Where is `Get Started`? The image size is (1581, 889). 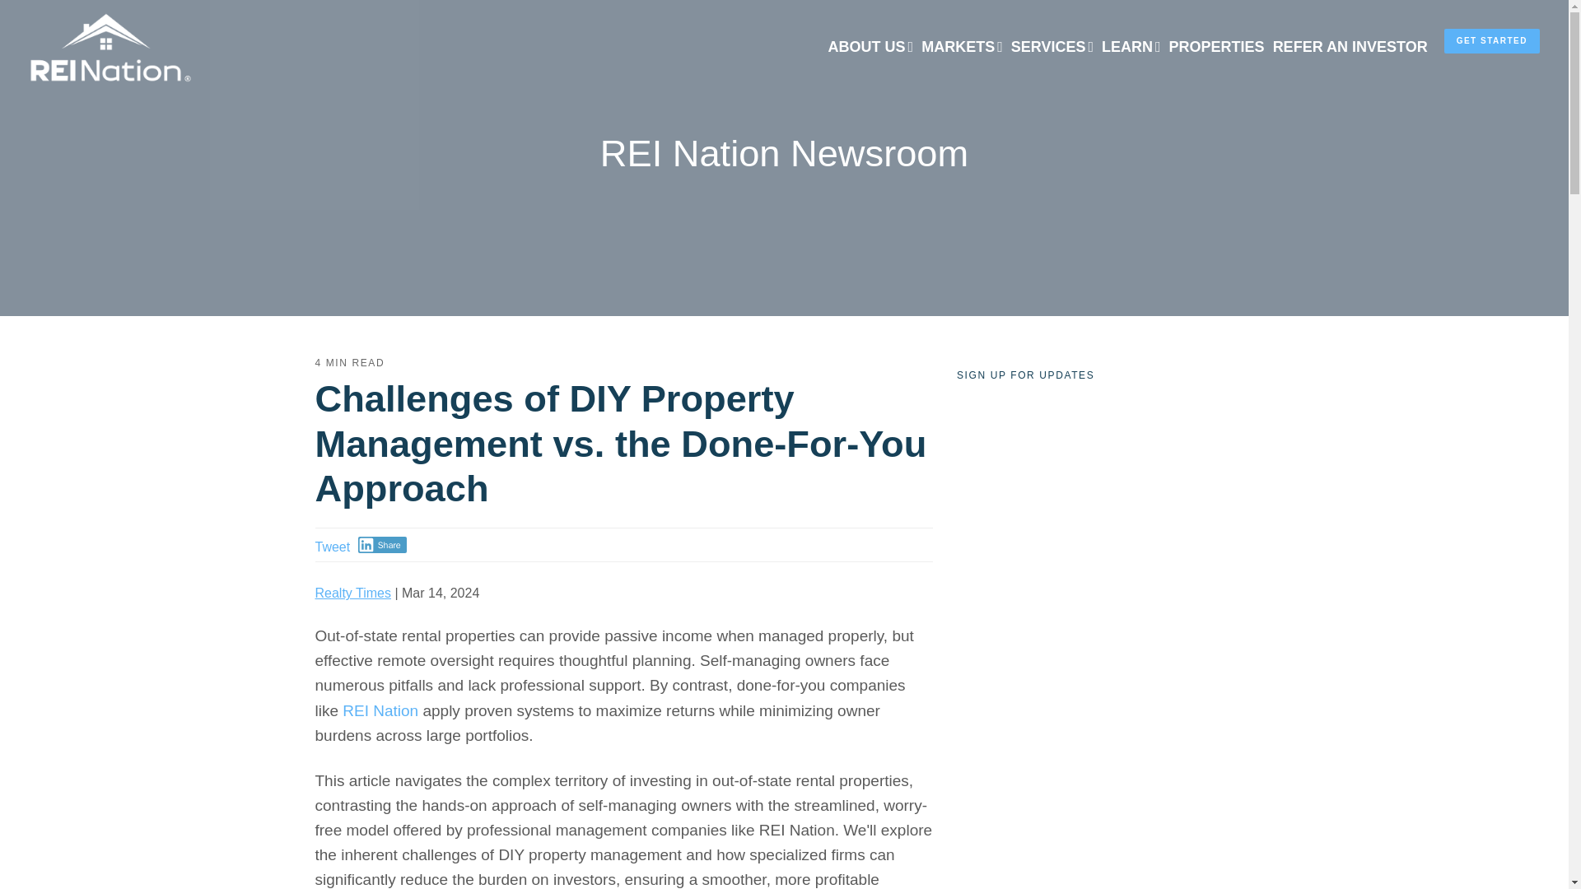 Get Started is located at coordinates (1492, 40).